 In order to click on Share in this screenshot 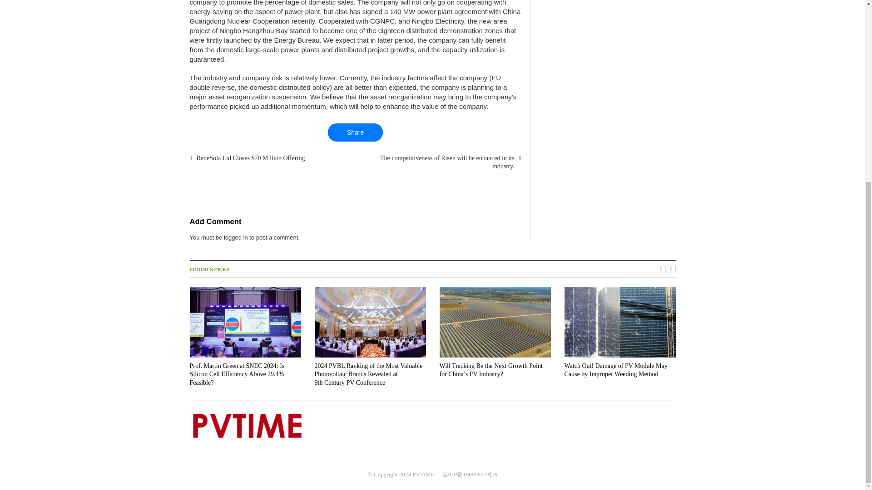, I will do `click(355, 132)`.